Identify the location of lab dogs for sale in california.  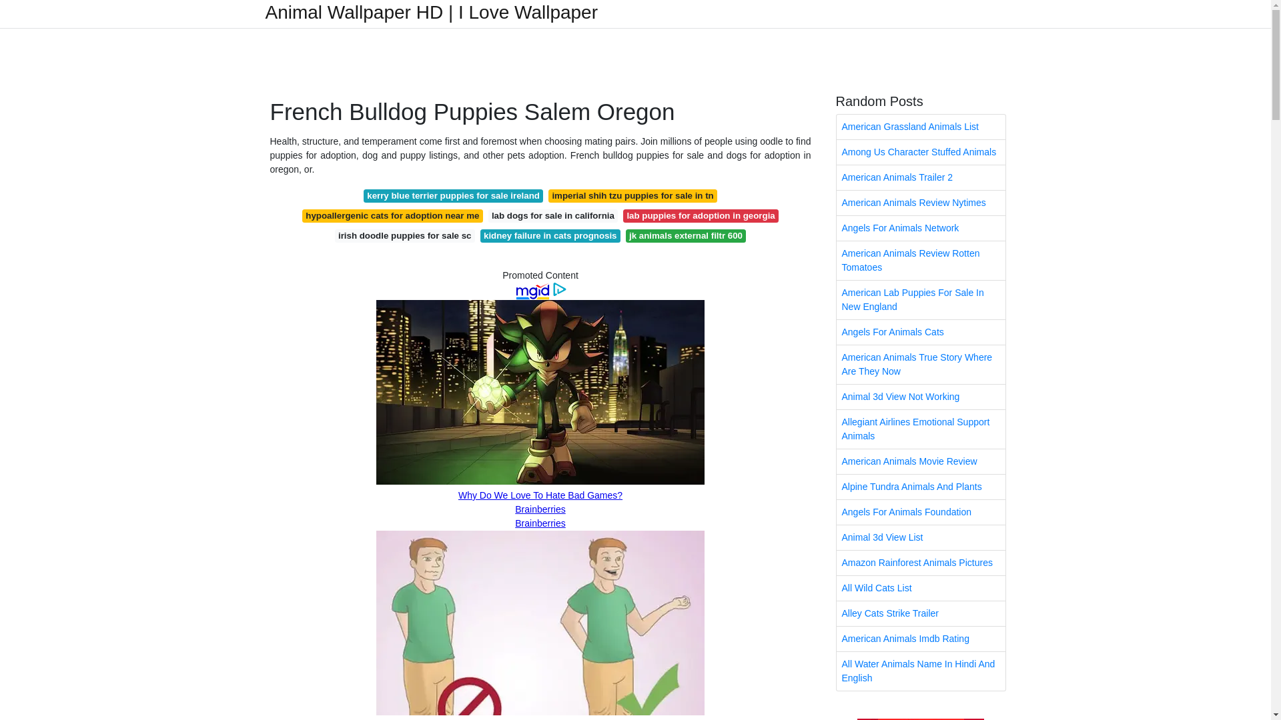
(553, 216).